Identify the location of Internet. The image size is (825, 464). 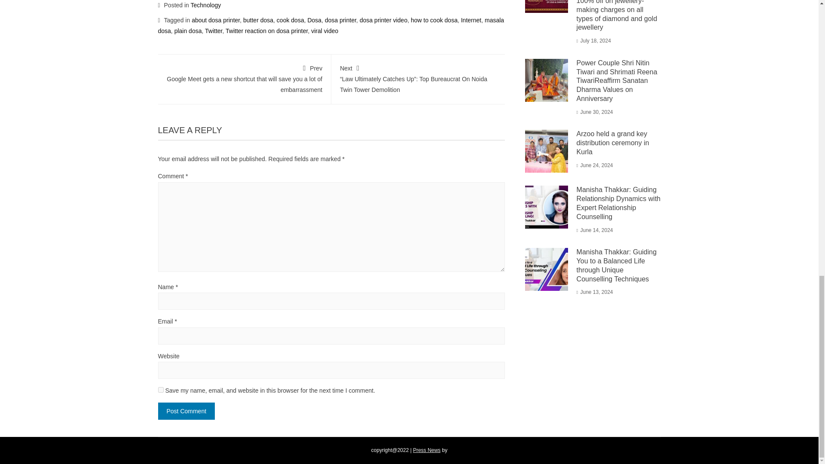
(471, 20).